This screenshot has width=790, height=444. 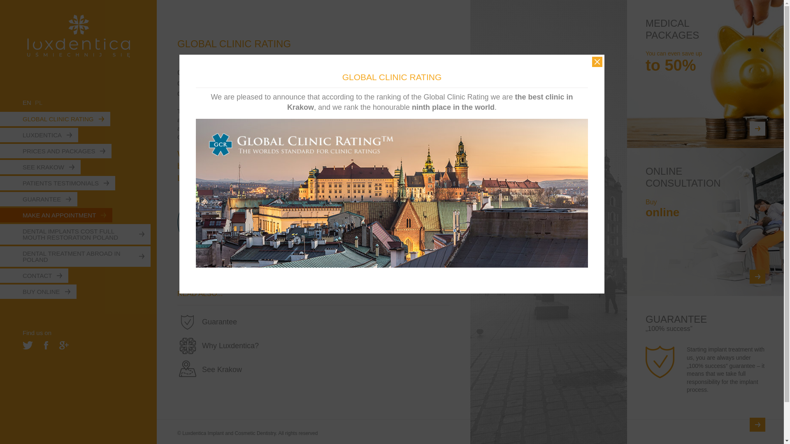 I want to click on DENTAL IMPLANTS COST FULL MOUTH RESTORATION POLAND, so click(x=75, y=234).